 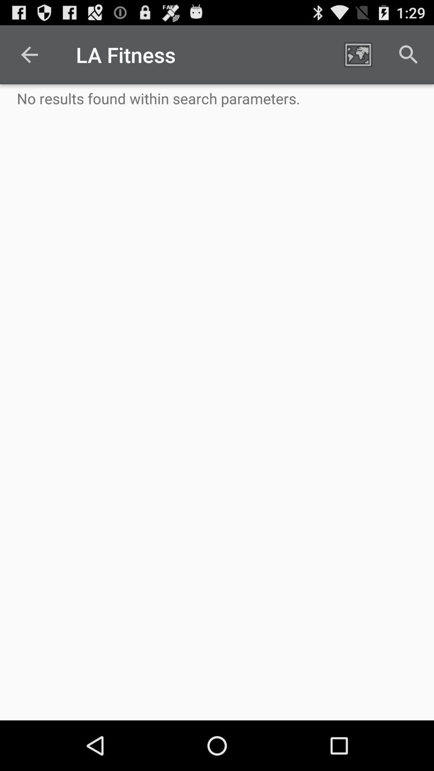 What do you see at coordinates (358, 55) in the screenshot?
I see `select icon to the right of the la fitness` at bounding box center [358, 55].